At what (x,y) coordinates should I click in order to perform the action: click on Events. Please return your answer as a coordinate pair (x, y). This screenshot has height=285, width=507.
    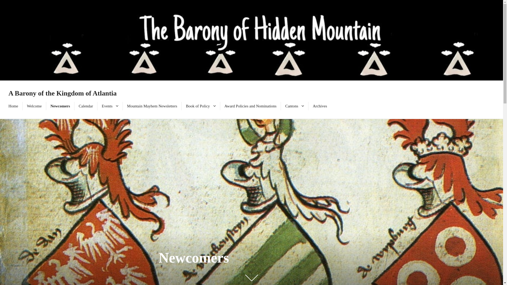
    Looking at the image, I should click on (110, 106).